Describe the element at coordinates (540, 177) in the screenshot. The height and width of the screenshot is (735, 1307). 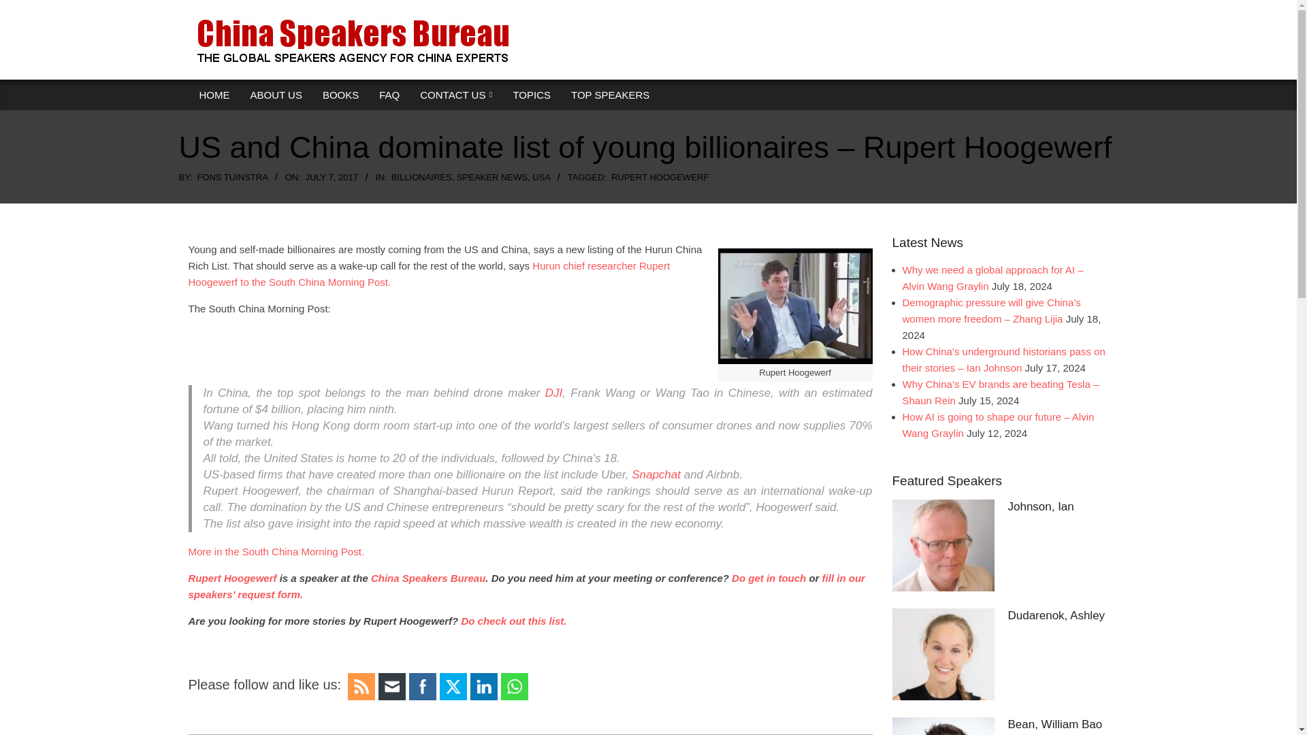
I see `USA` at that location.